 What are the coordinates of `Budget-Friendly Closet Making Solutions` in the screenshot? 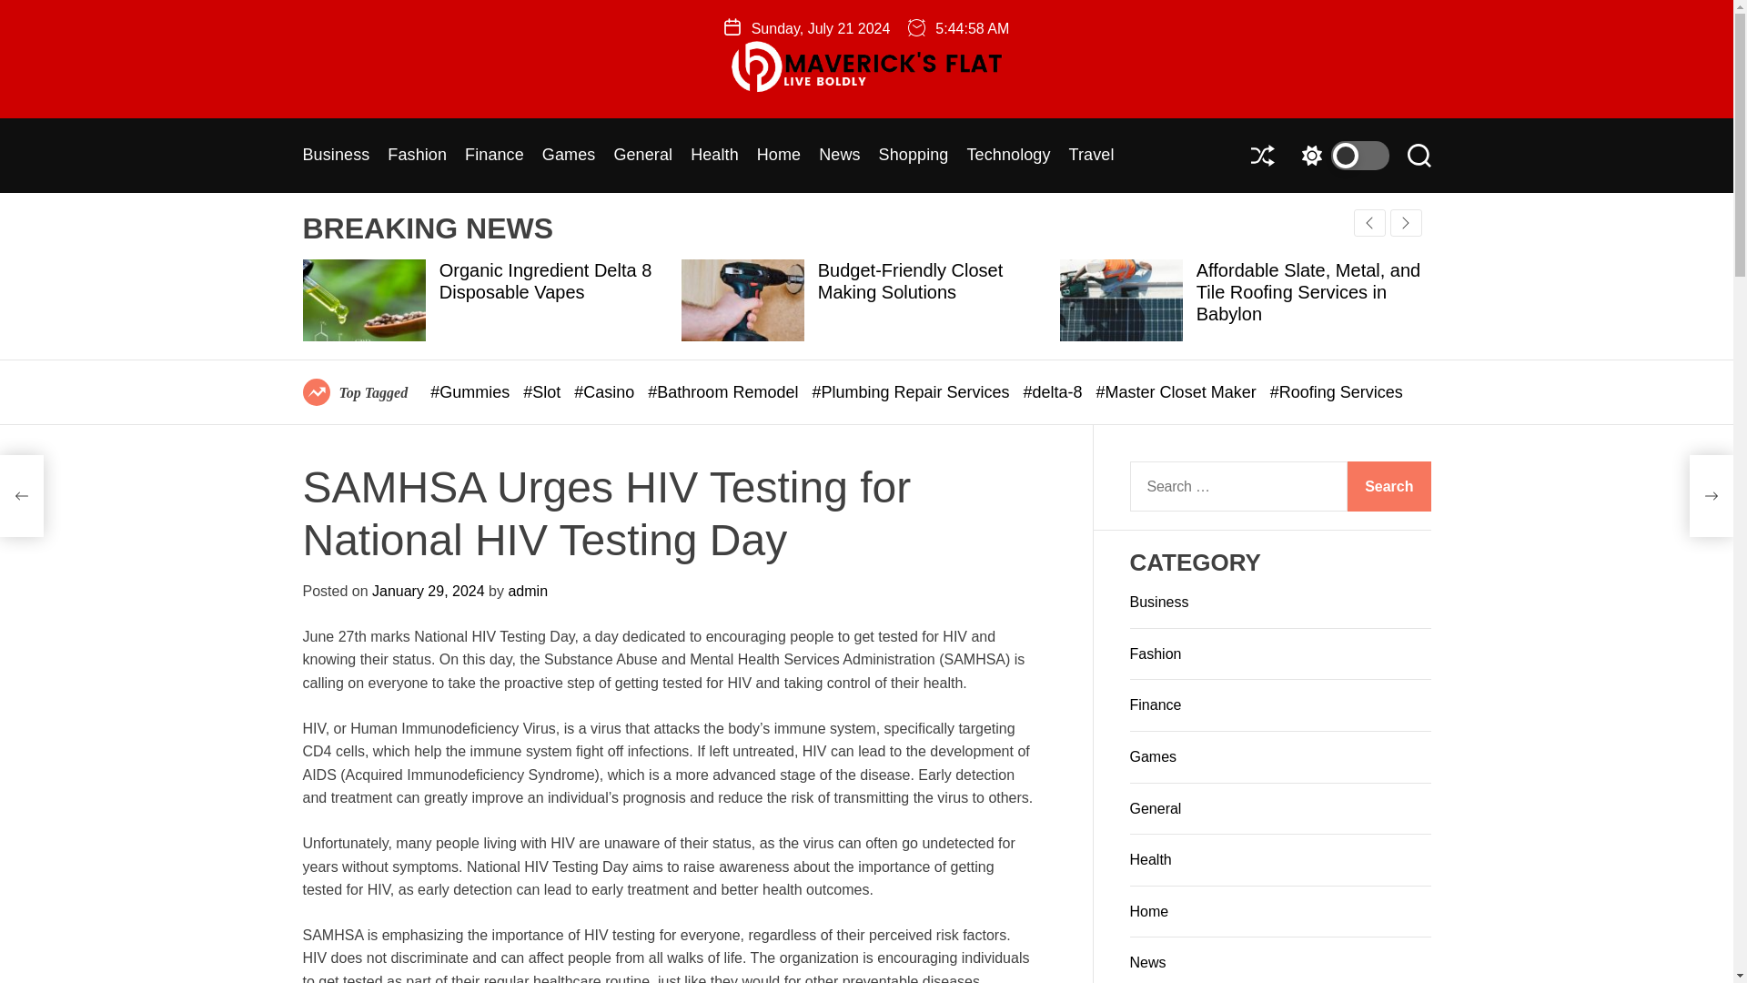 It's located at (910, 280).